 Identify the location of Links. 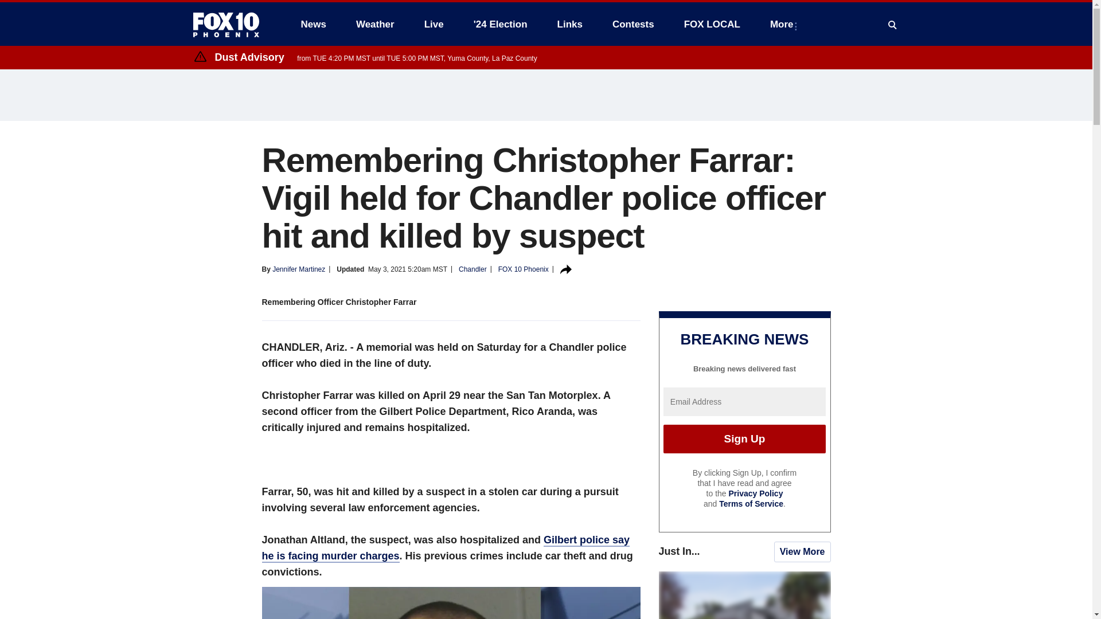
(570, 24).